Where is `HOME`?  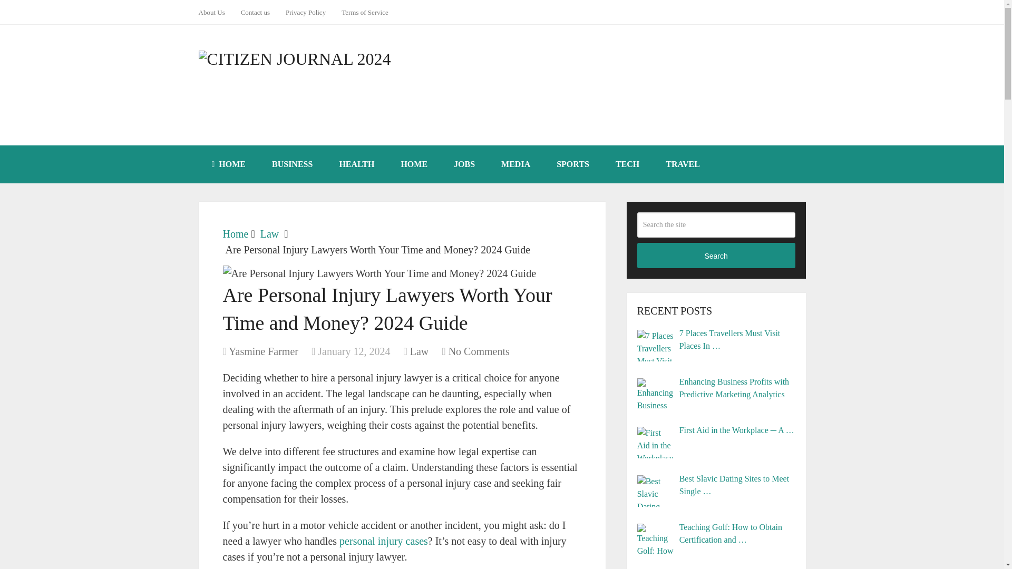 HOME is located at coordinates (229, 164).